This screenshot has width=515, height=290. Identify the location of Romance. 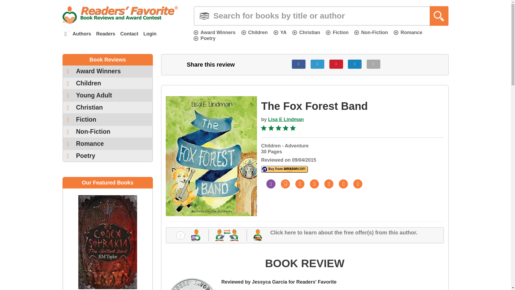
(408, 32).